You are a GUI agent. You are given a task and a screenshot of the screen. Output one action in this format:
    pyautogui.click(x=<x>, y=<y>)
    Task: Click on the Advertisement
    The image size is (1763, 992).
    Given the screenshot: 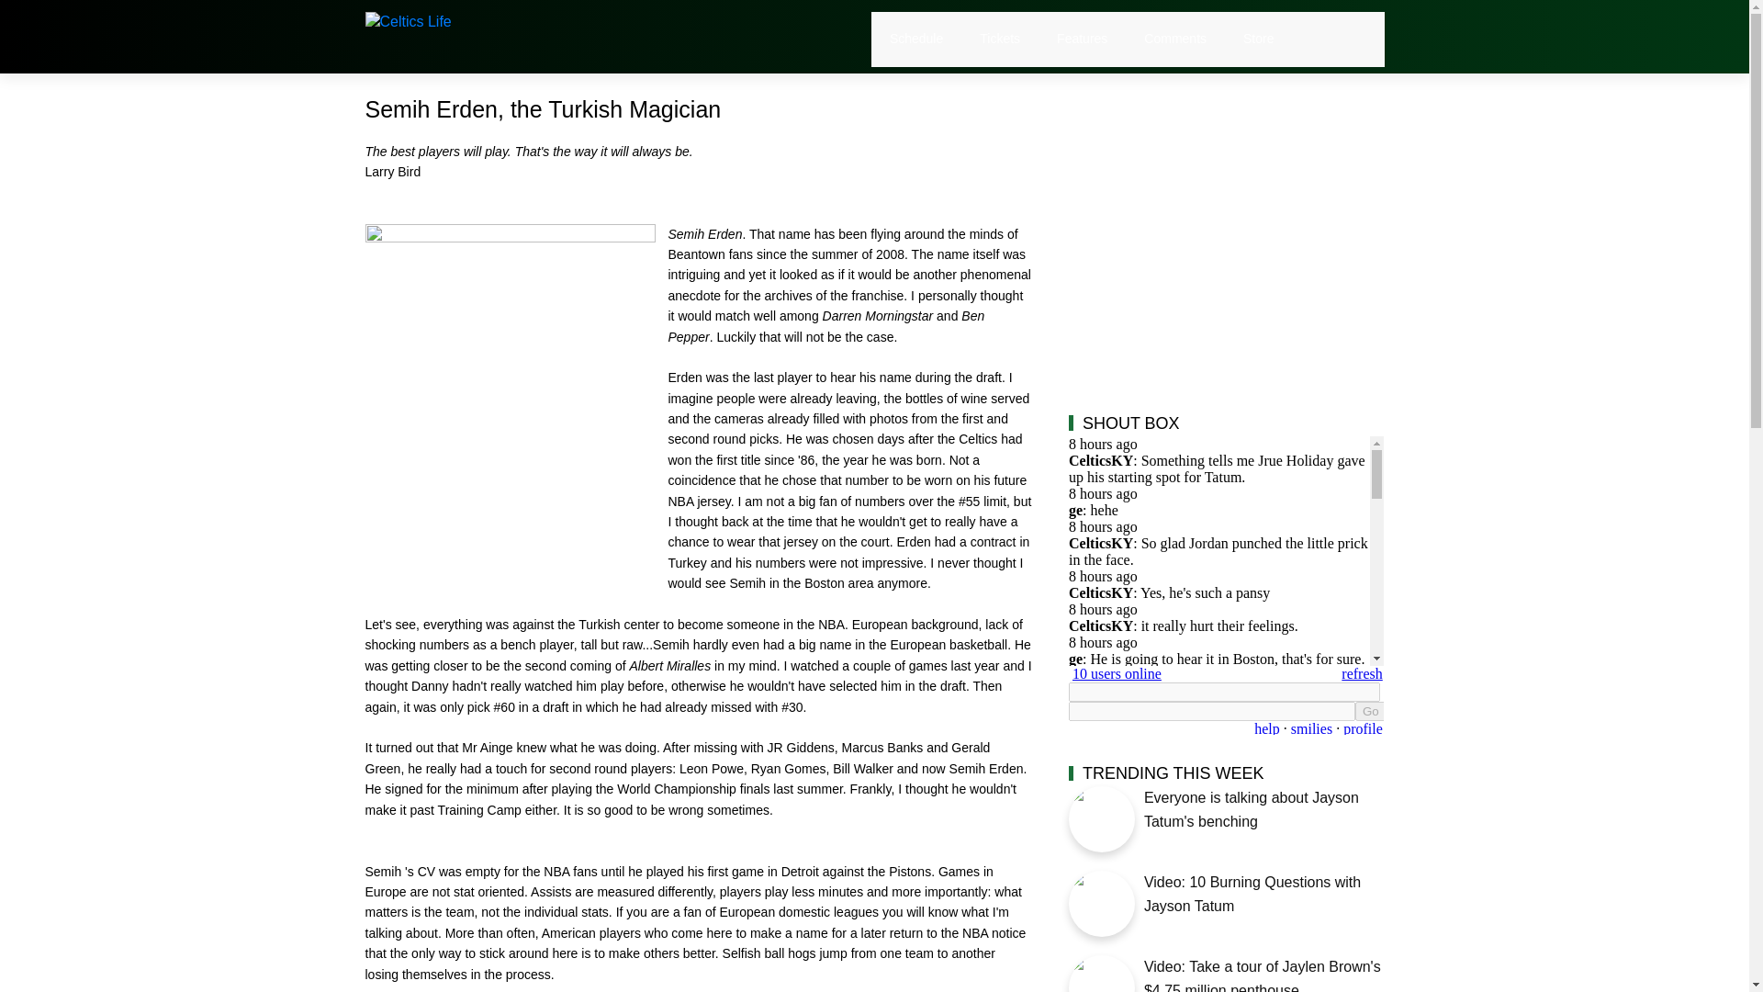 What is the action you would take?
    pyautogui.click(x=1226, y=224)
    